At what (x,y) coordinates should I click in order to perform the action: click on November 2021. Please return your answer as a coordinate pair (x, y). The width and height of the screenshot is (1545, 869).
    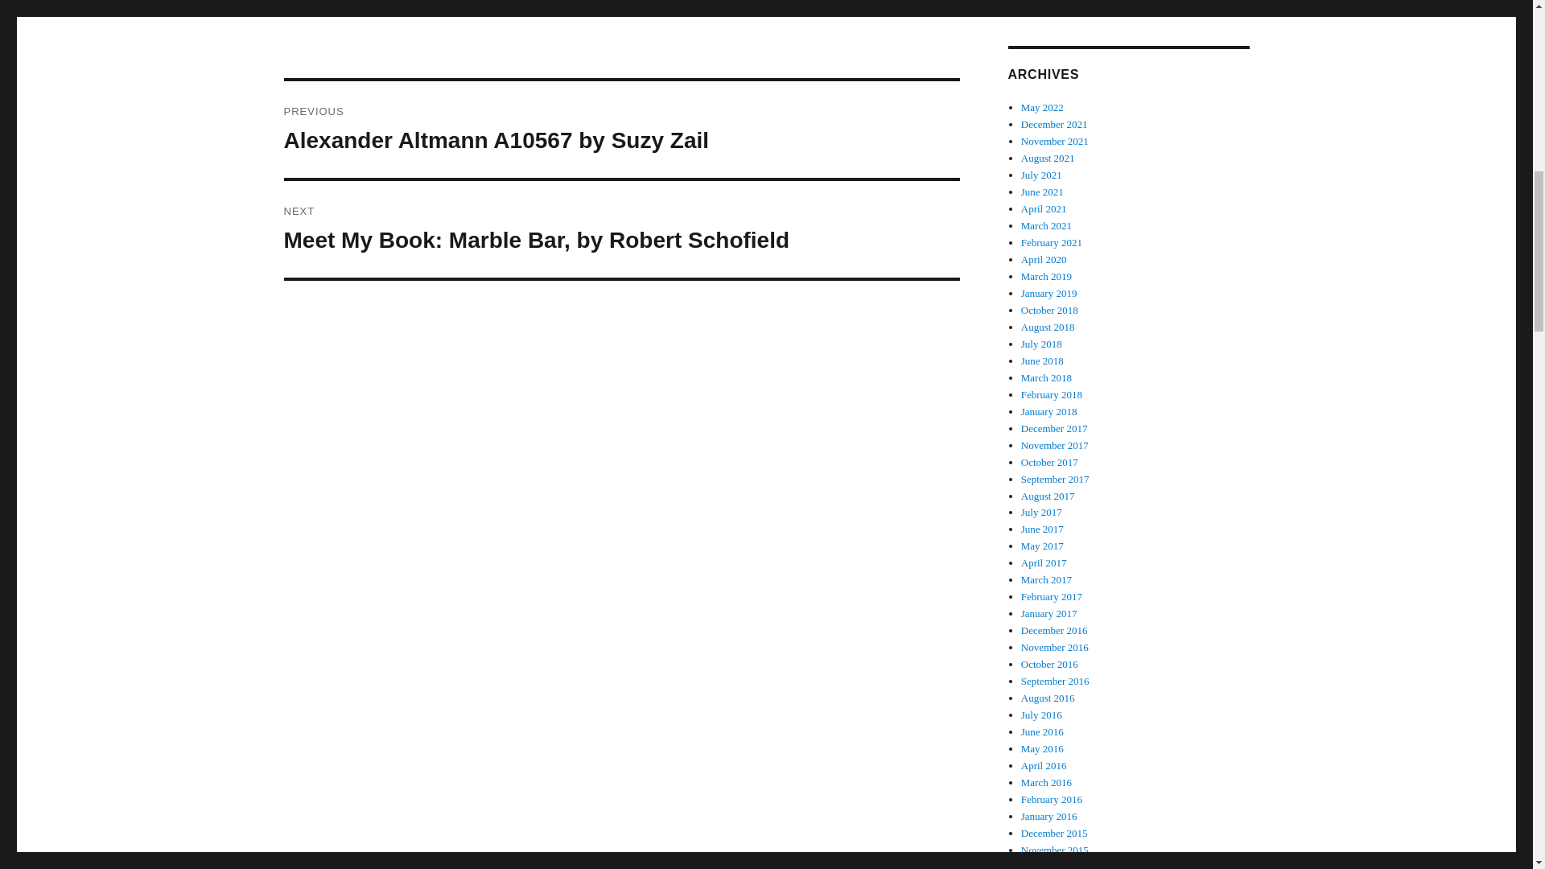
    Looking at the image, I should click on (1055, 141).